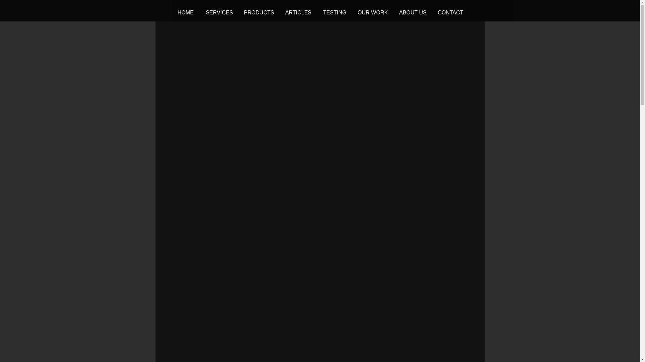  I want to click on ARTICLES, so click(298, 12).